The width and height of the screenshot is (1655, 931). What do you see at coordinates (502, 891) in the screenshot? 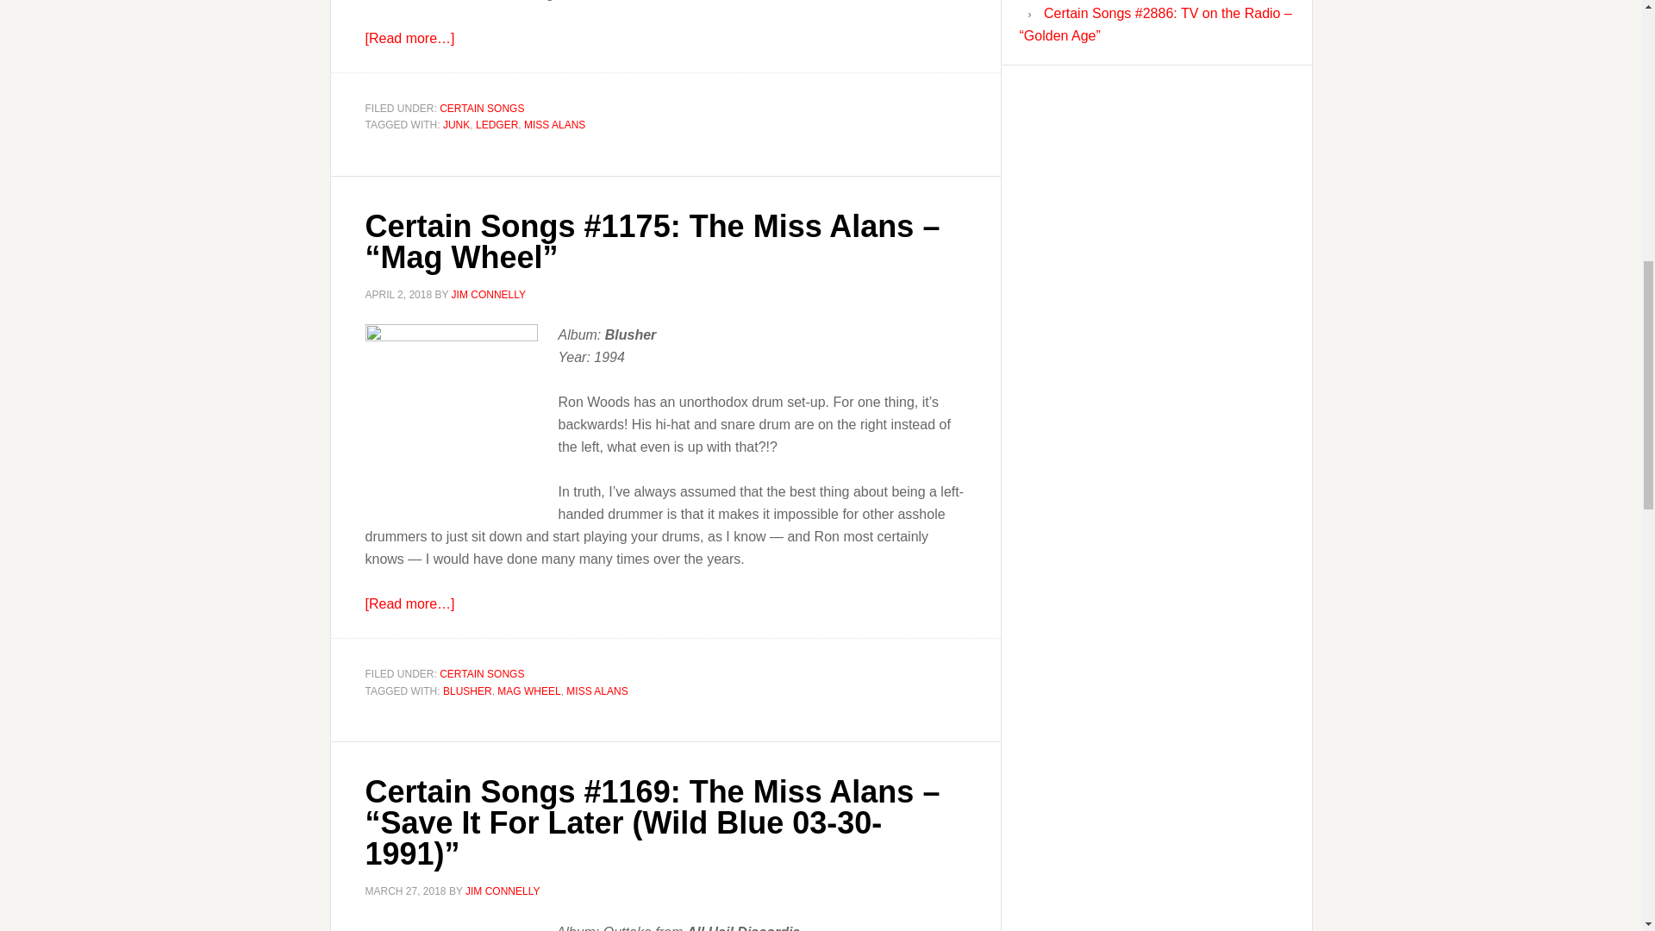
I see `JIM CONNELLY` at bounding box center [502, 891].